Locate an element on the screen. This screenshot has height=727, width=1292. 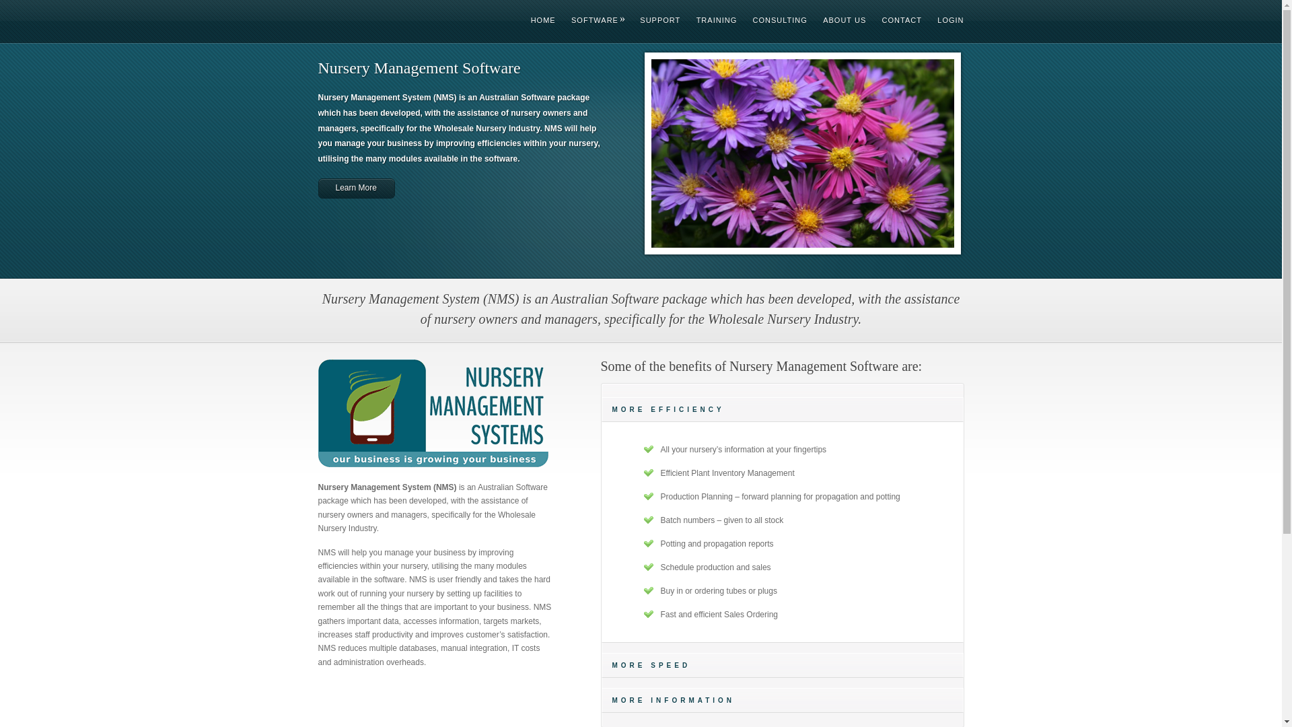
LOGIN is located at coordinates (943, 20).